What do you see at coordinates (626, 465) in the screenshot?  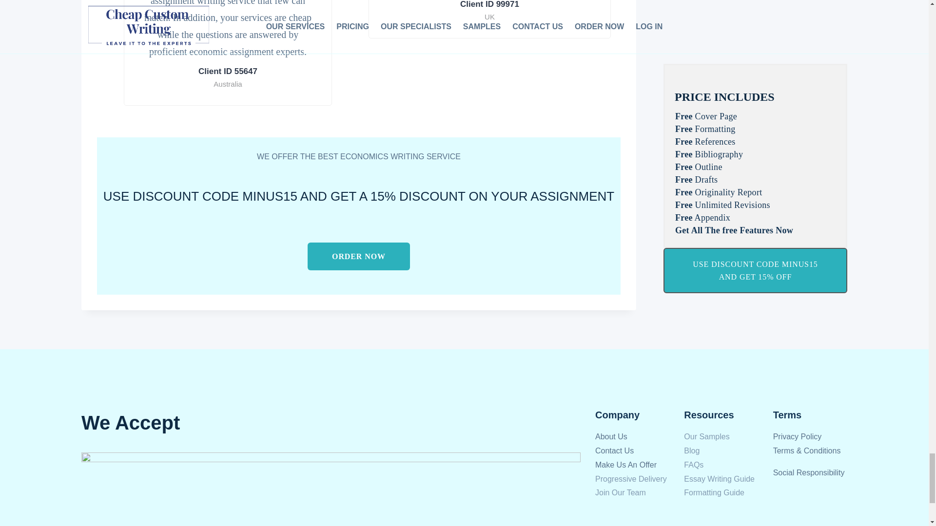 I see `Make Us An Offer` at bounding box center [626, 465].